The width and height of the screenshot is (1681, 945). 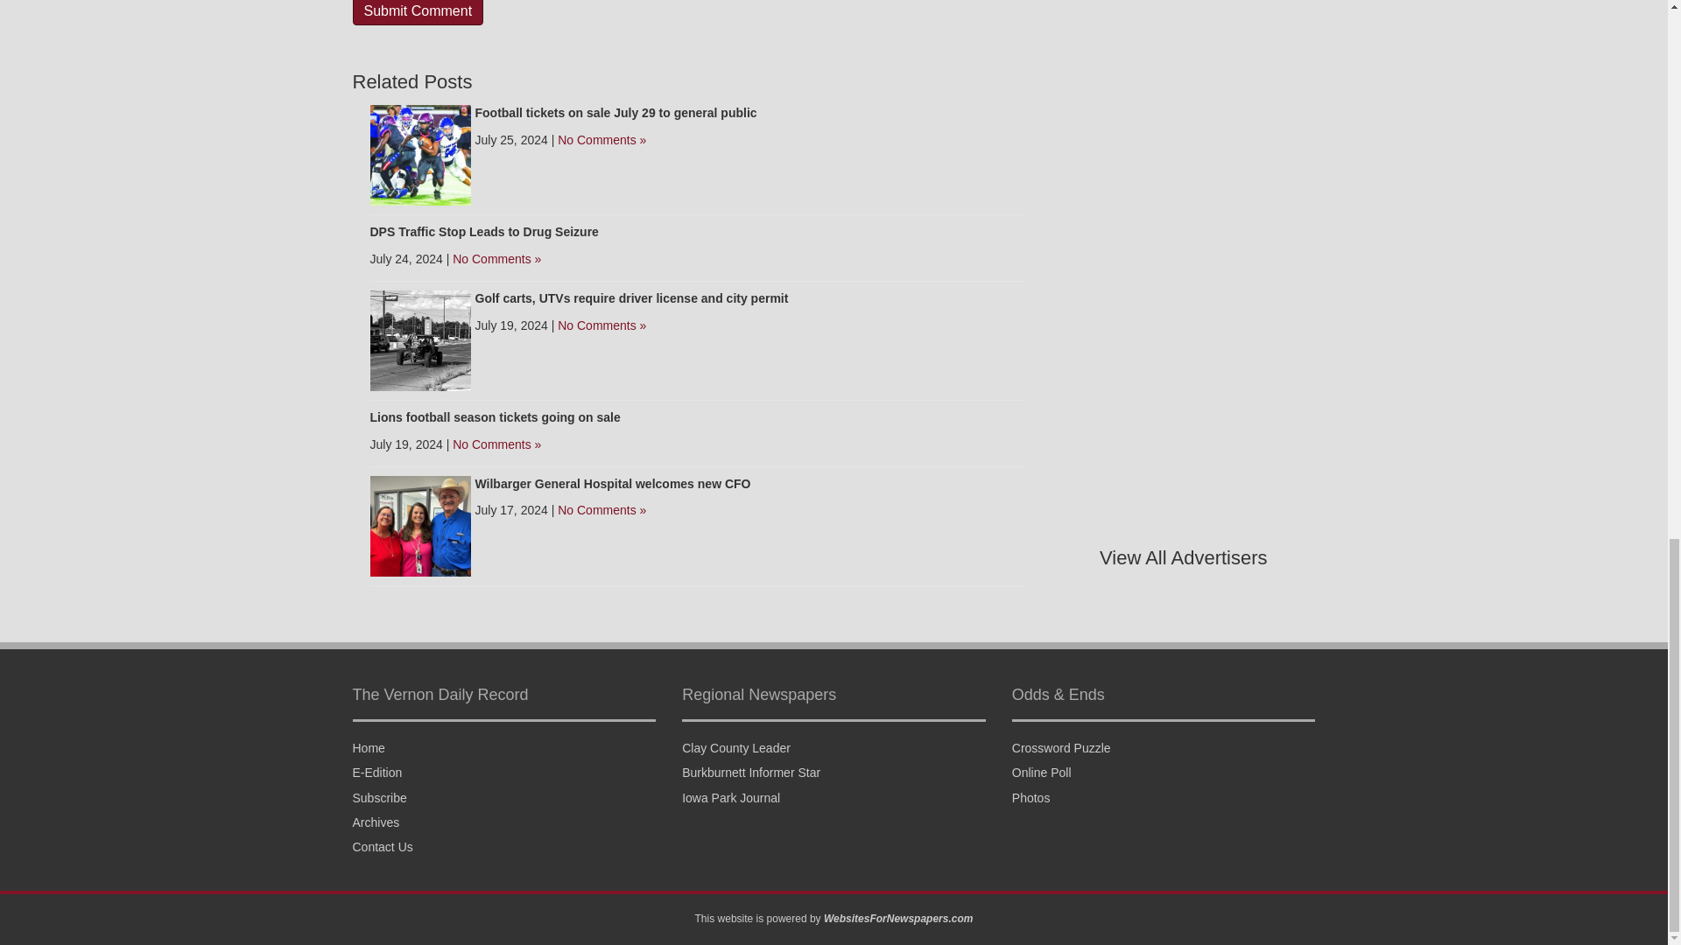 What do you see at coordinates (611, 483) in the screenshot?
I see `Wilbarger General Hospital welcomes new CFO` at bounding box center [611, 483].